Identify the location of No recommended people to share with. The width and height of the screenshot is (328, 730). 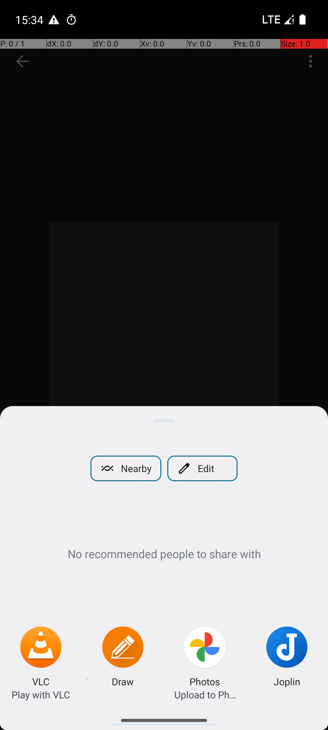
(164, 554).